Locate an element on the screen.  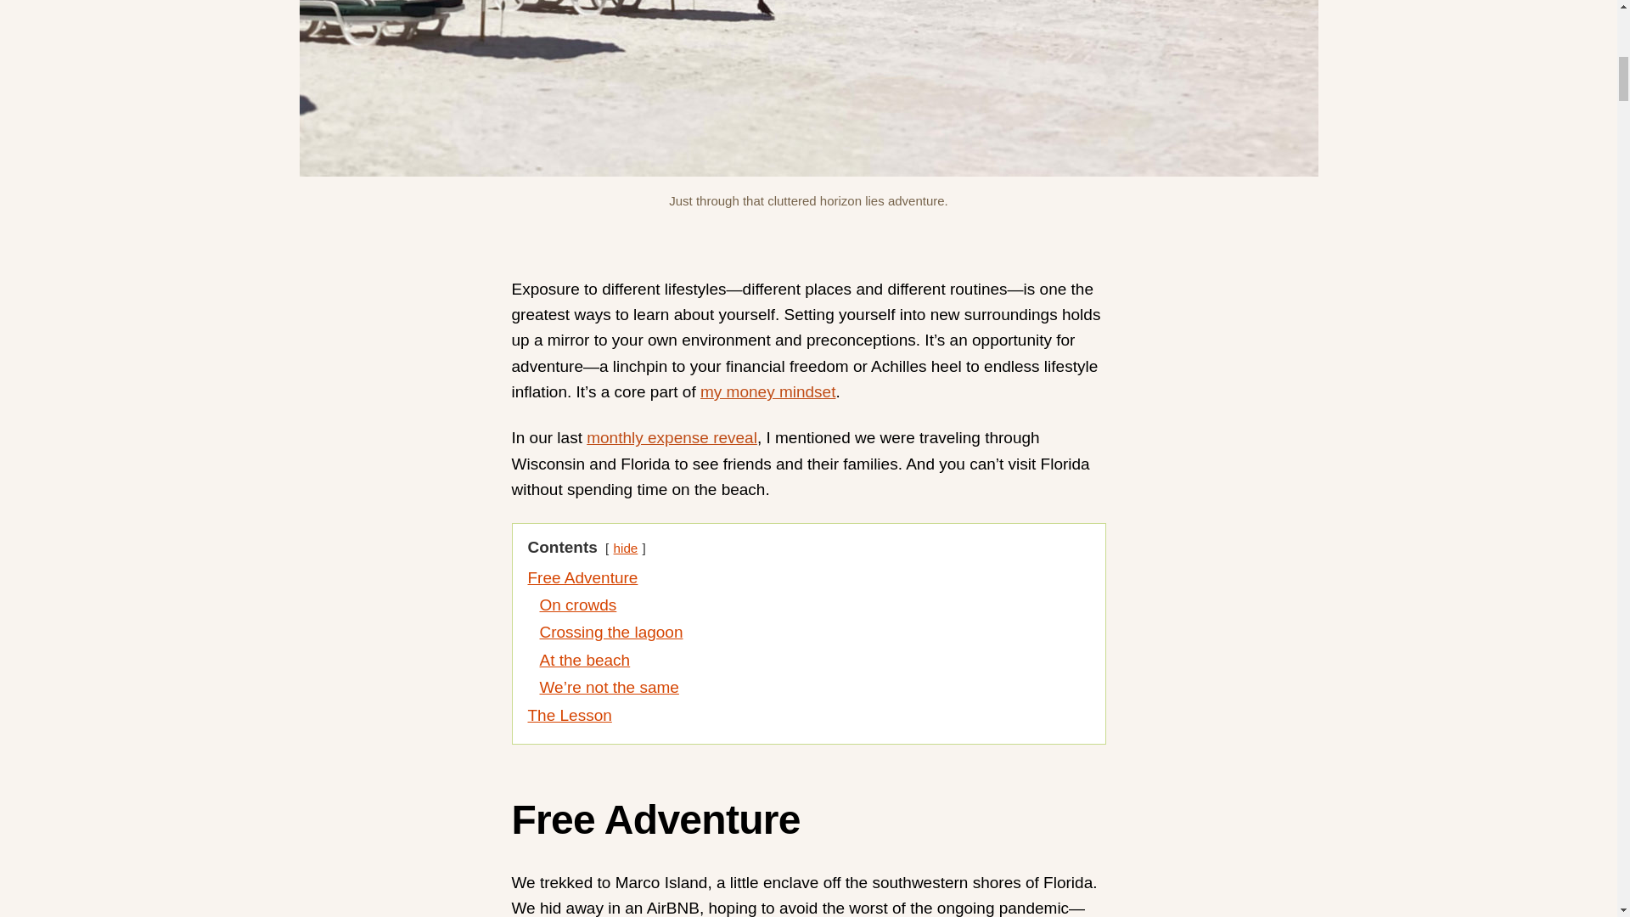
Free Adventure is located at coordinates (583, 577).